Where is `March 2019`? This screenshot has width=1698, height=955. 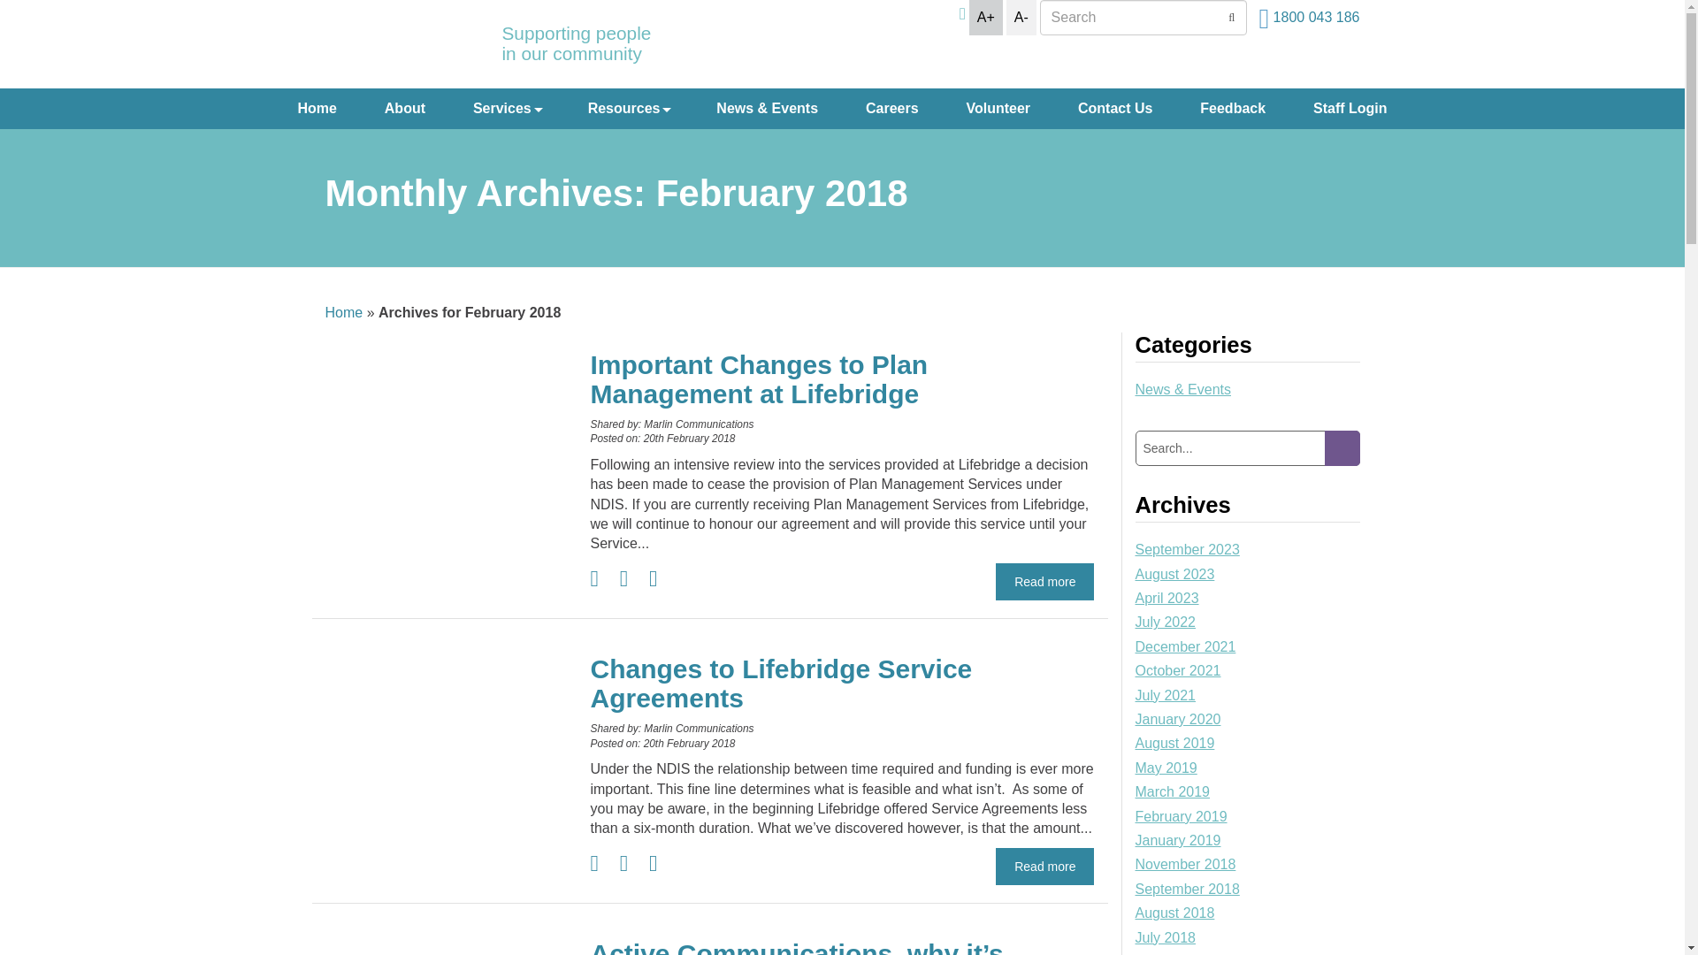 March 2019 is located at coordinates (1173, 794).